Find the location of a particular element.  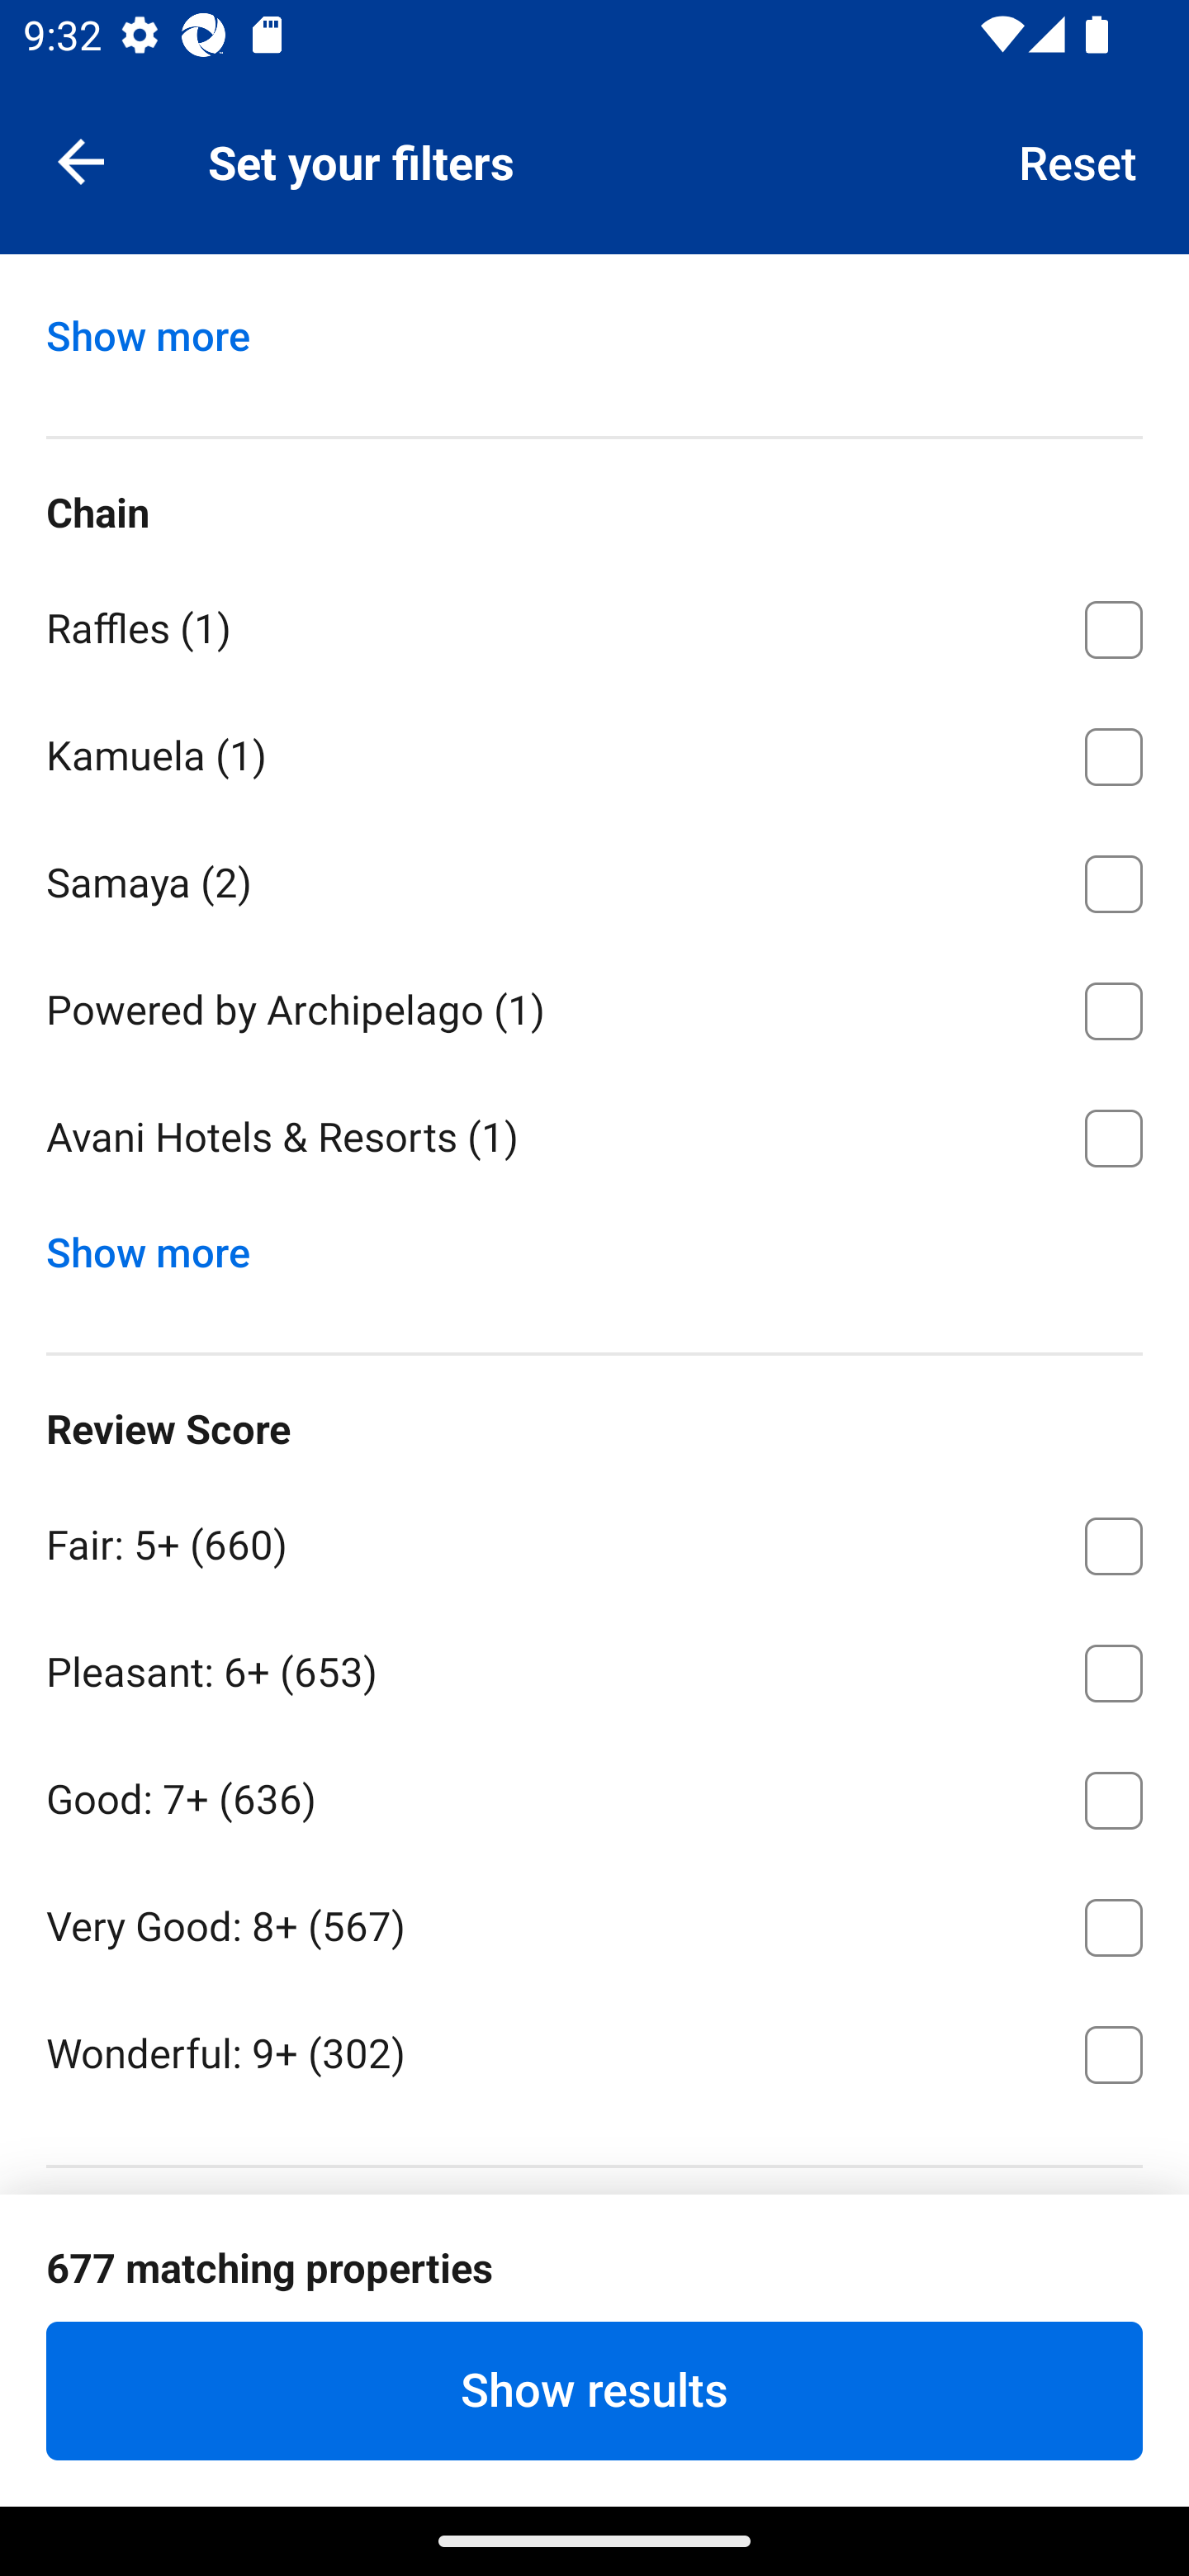

Pleasant: 6+ ⁦(653) is located at coordinates (594, 1668).